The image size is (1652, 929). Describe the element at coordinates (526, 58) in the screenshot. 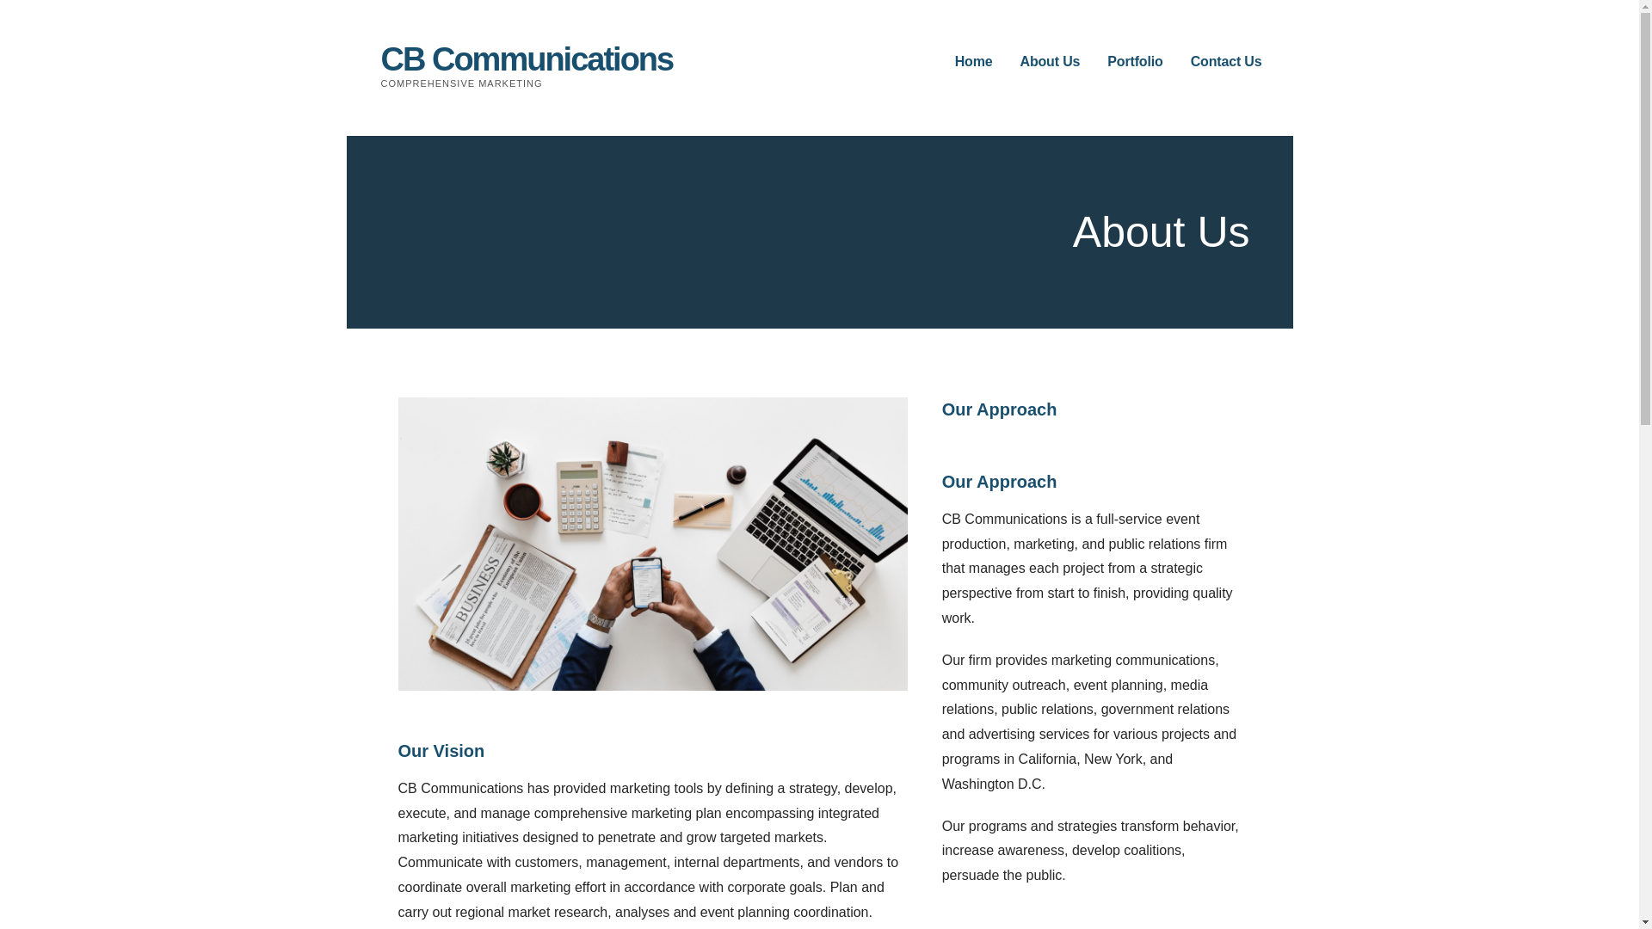

I see `CB Communications` at that location.